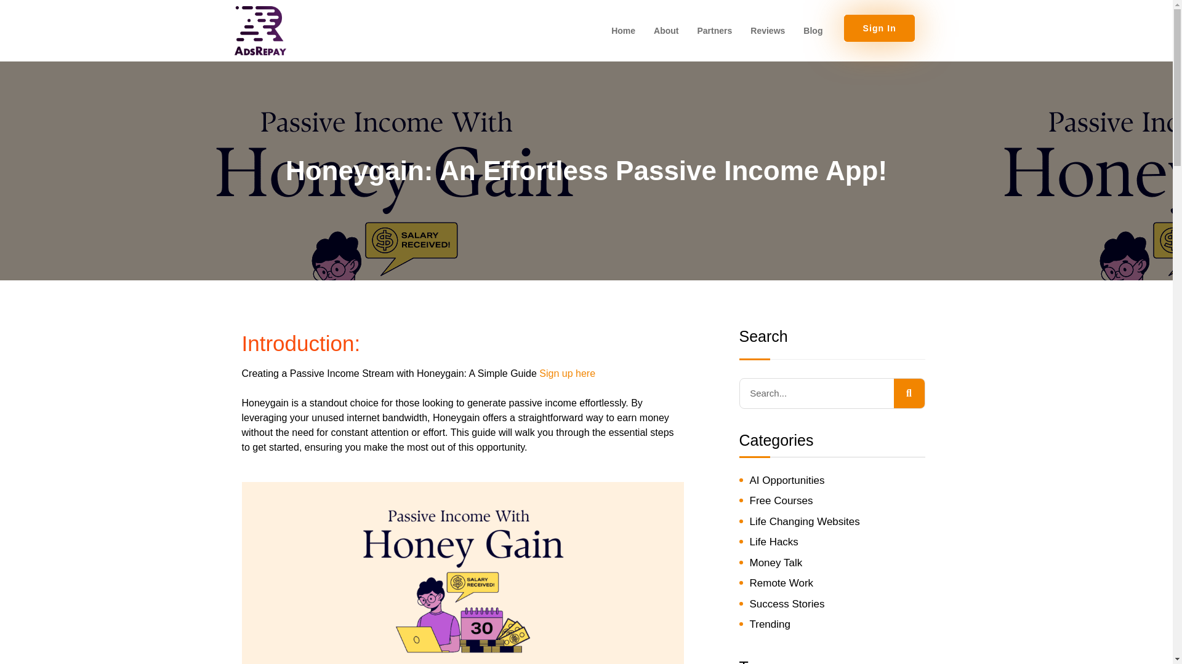 This screenshot has height=664, width=1182. Describe the element at coordinates (879, 28) in the screenshot. I see `Sign In` at that location.